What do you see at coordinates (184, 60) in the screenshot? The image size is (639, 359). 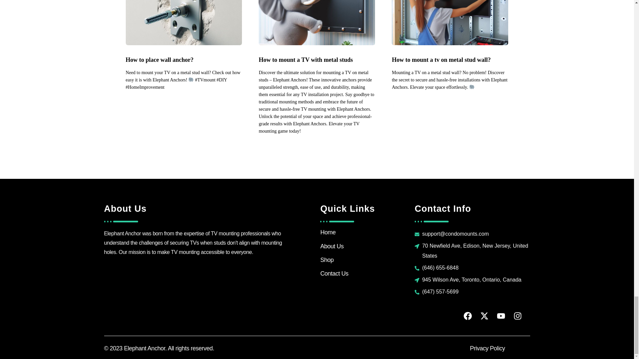 I see `View Post: How to place wall anchor? ` at bounding box center [184, 60].